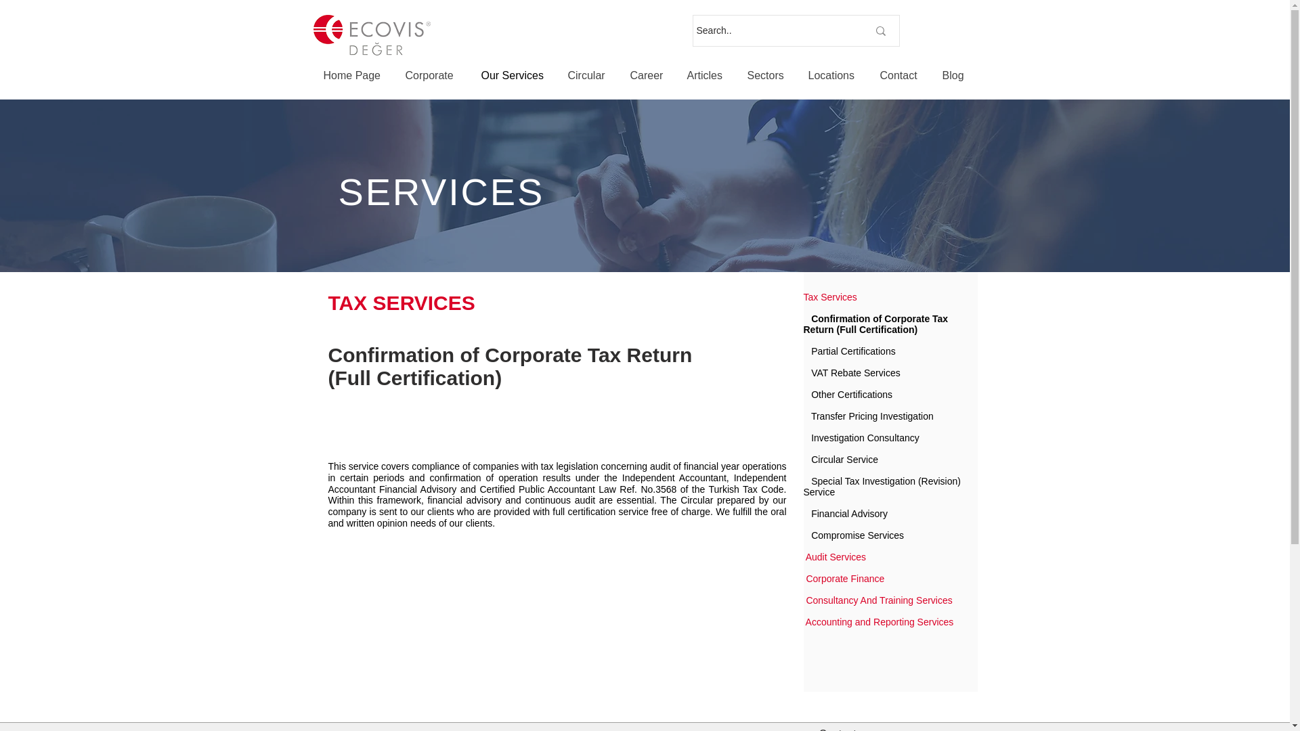  I want to click on Sectors, so click(767, 76).